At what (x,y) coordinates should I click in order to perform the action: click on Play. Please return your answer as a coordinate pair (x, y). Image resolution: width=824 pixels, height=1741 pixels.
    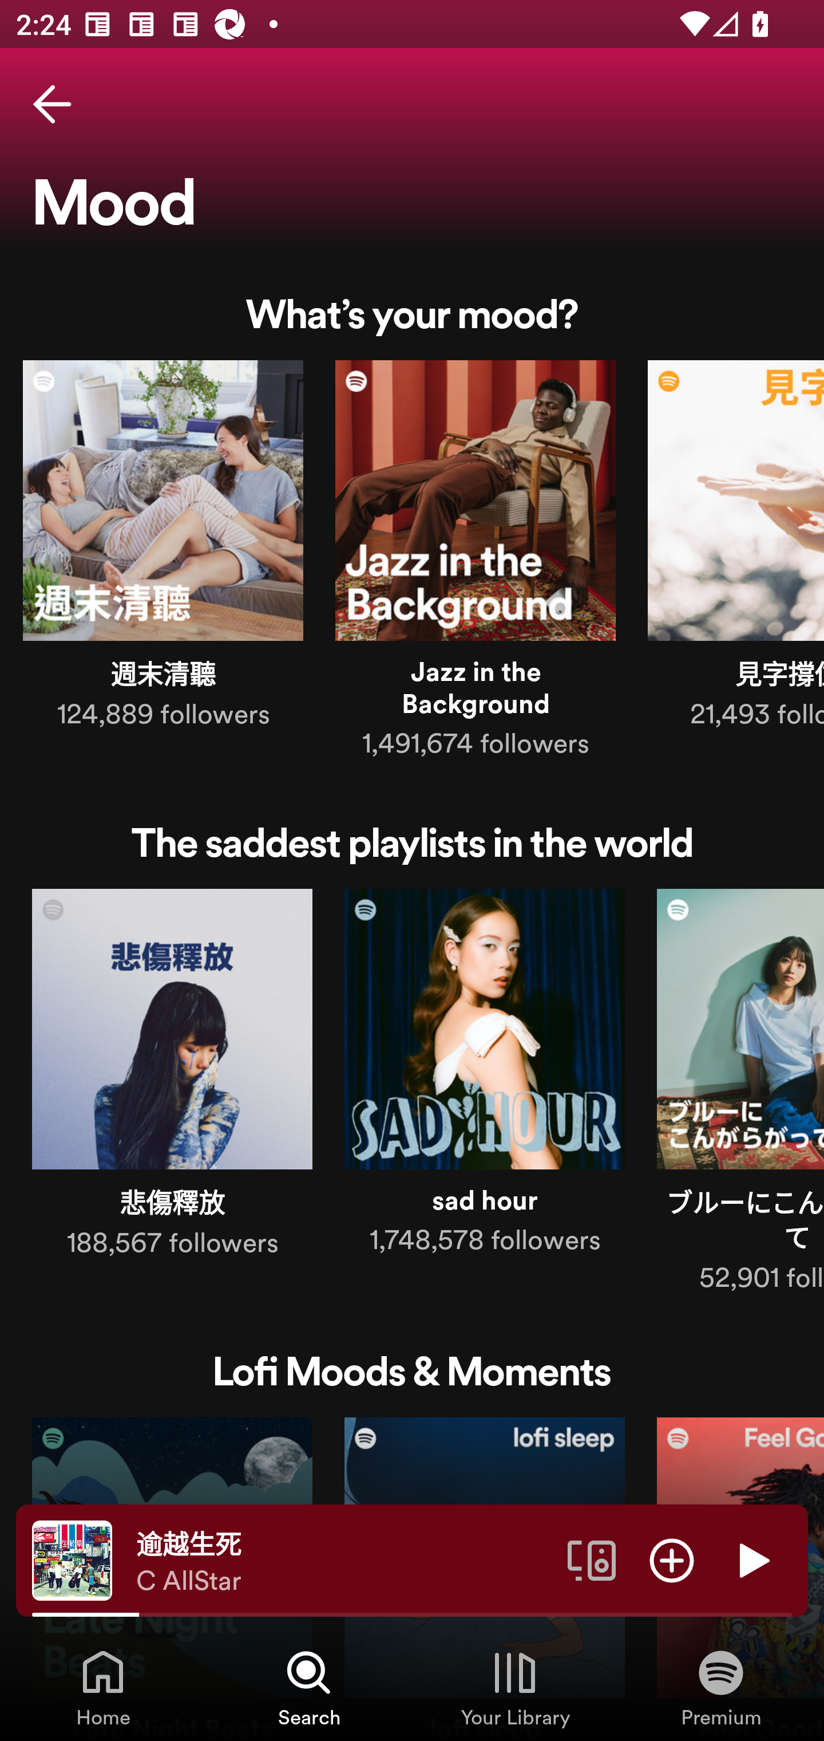
    Looking at the image, I should click on (752, 1559).